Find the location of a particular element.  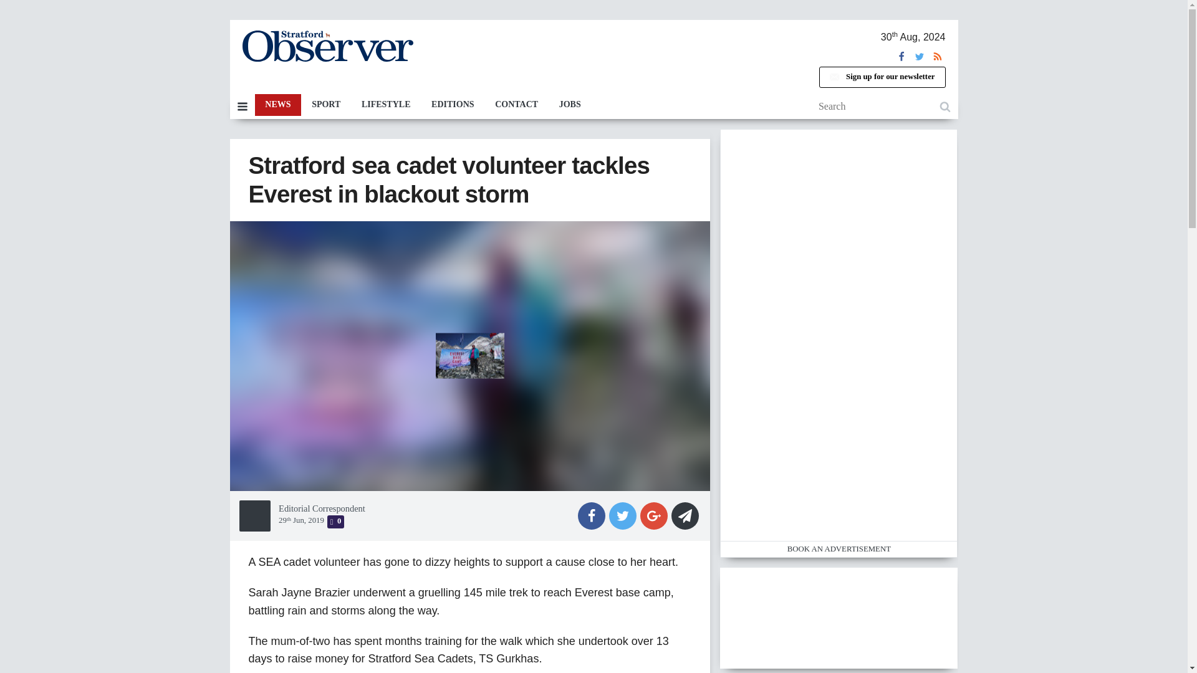

LIFESTYLE is located at coordinates (385, 105).